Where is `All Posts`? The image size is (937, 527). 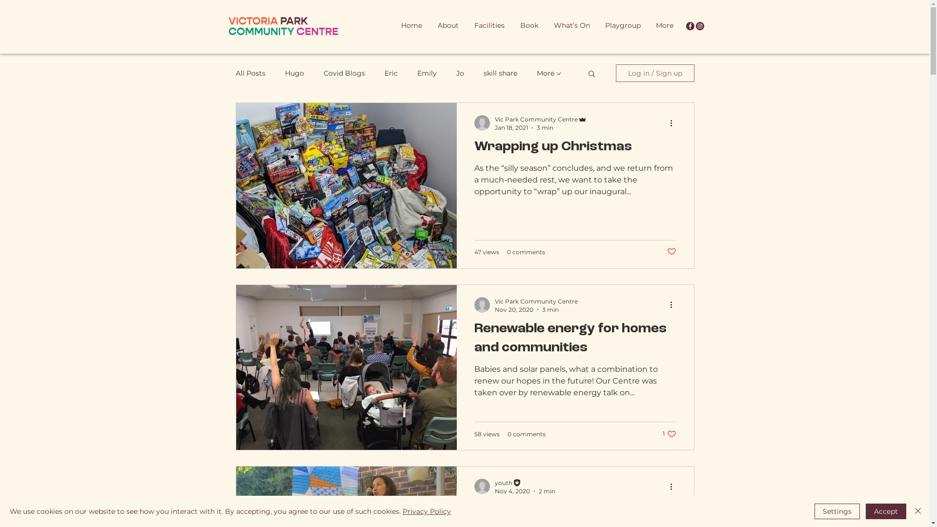 All Posts is located at coordinates (250, 73).